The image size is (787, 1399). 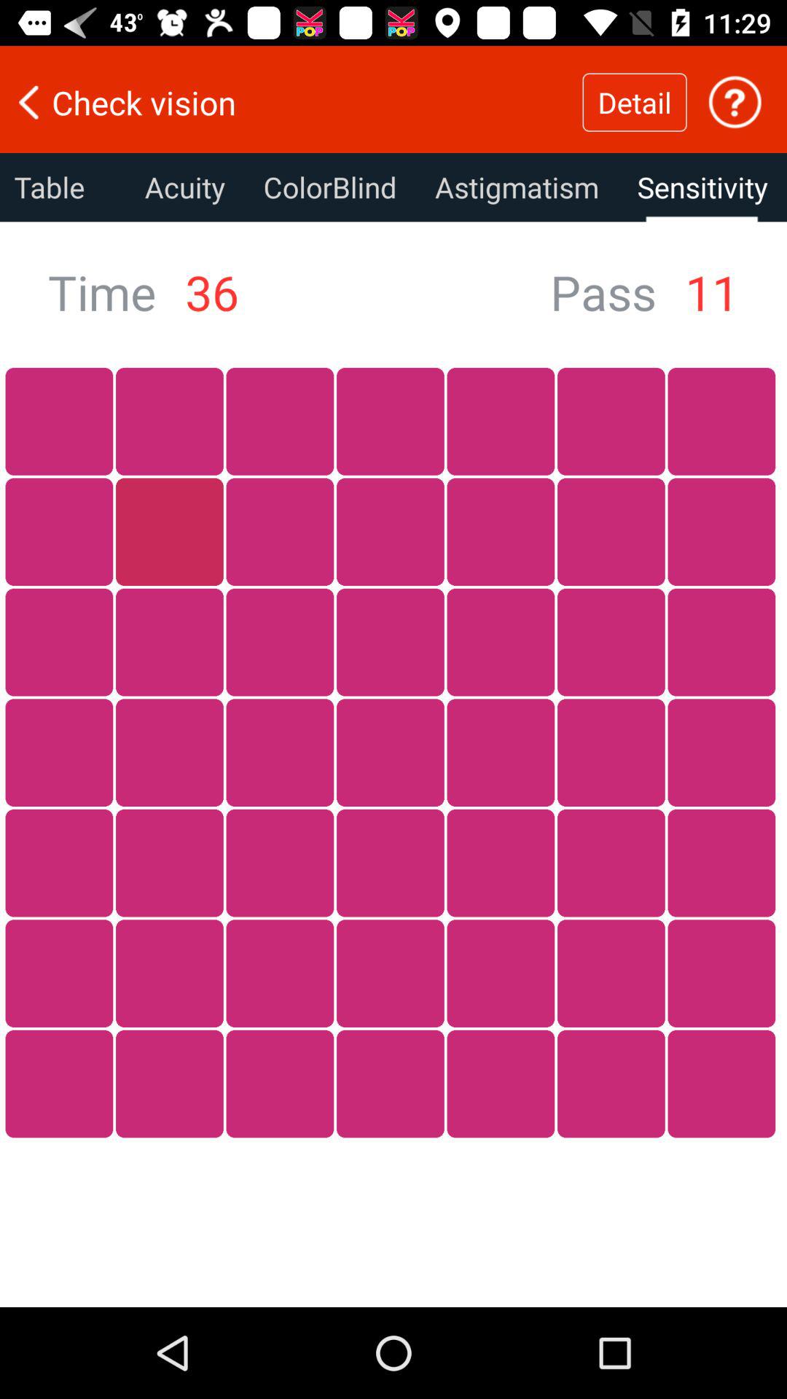 I want to click on tap item next to the check vision item, so click(x=634, y=102).